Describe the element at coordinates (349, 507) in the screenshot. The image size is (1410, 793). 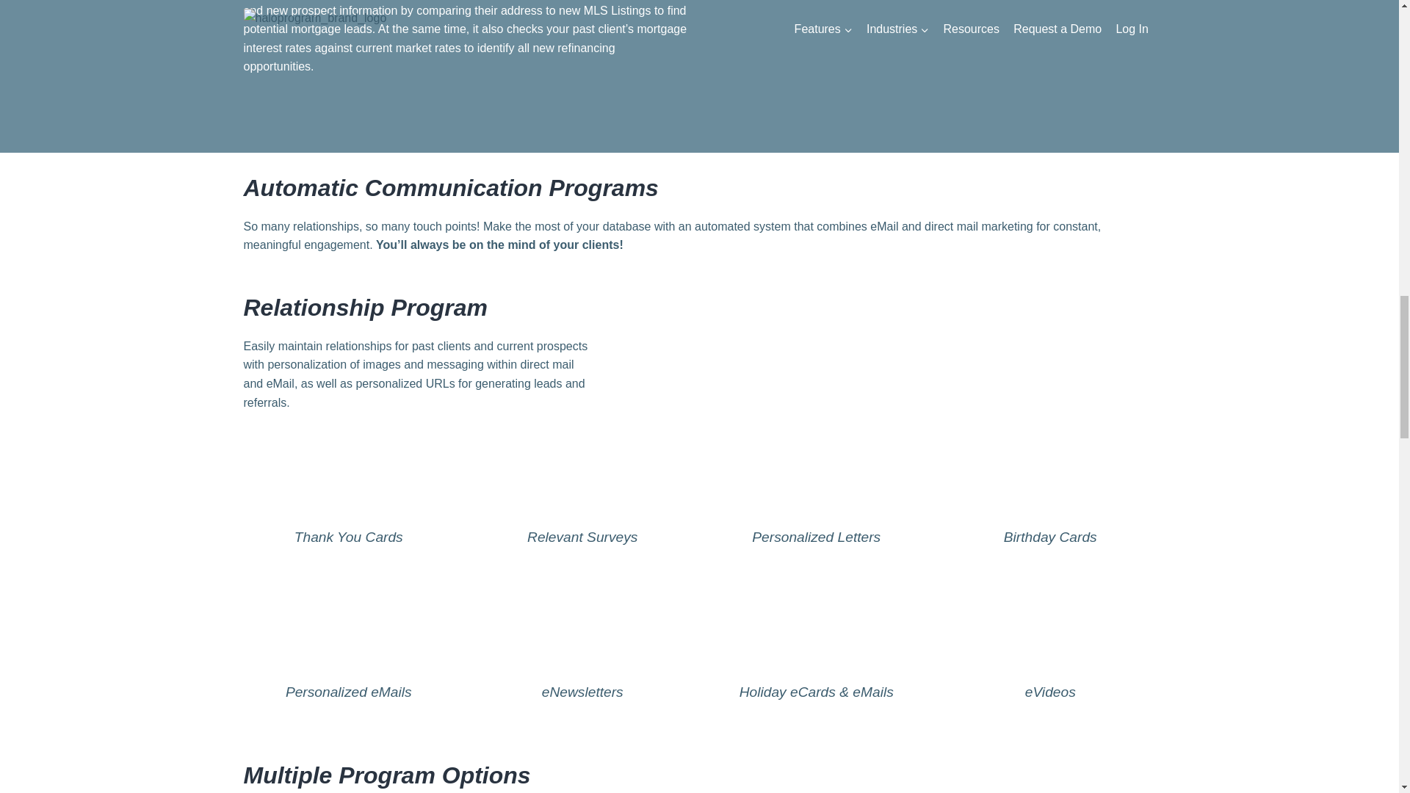
I see `Thank You Cards` at that location.